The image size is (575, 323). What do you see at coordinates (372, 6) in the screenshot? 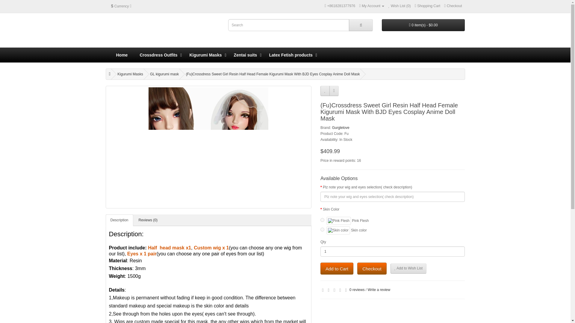
I see `My Account` at bounding box center [372, 6].